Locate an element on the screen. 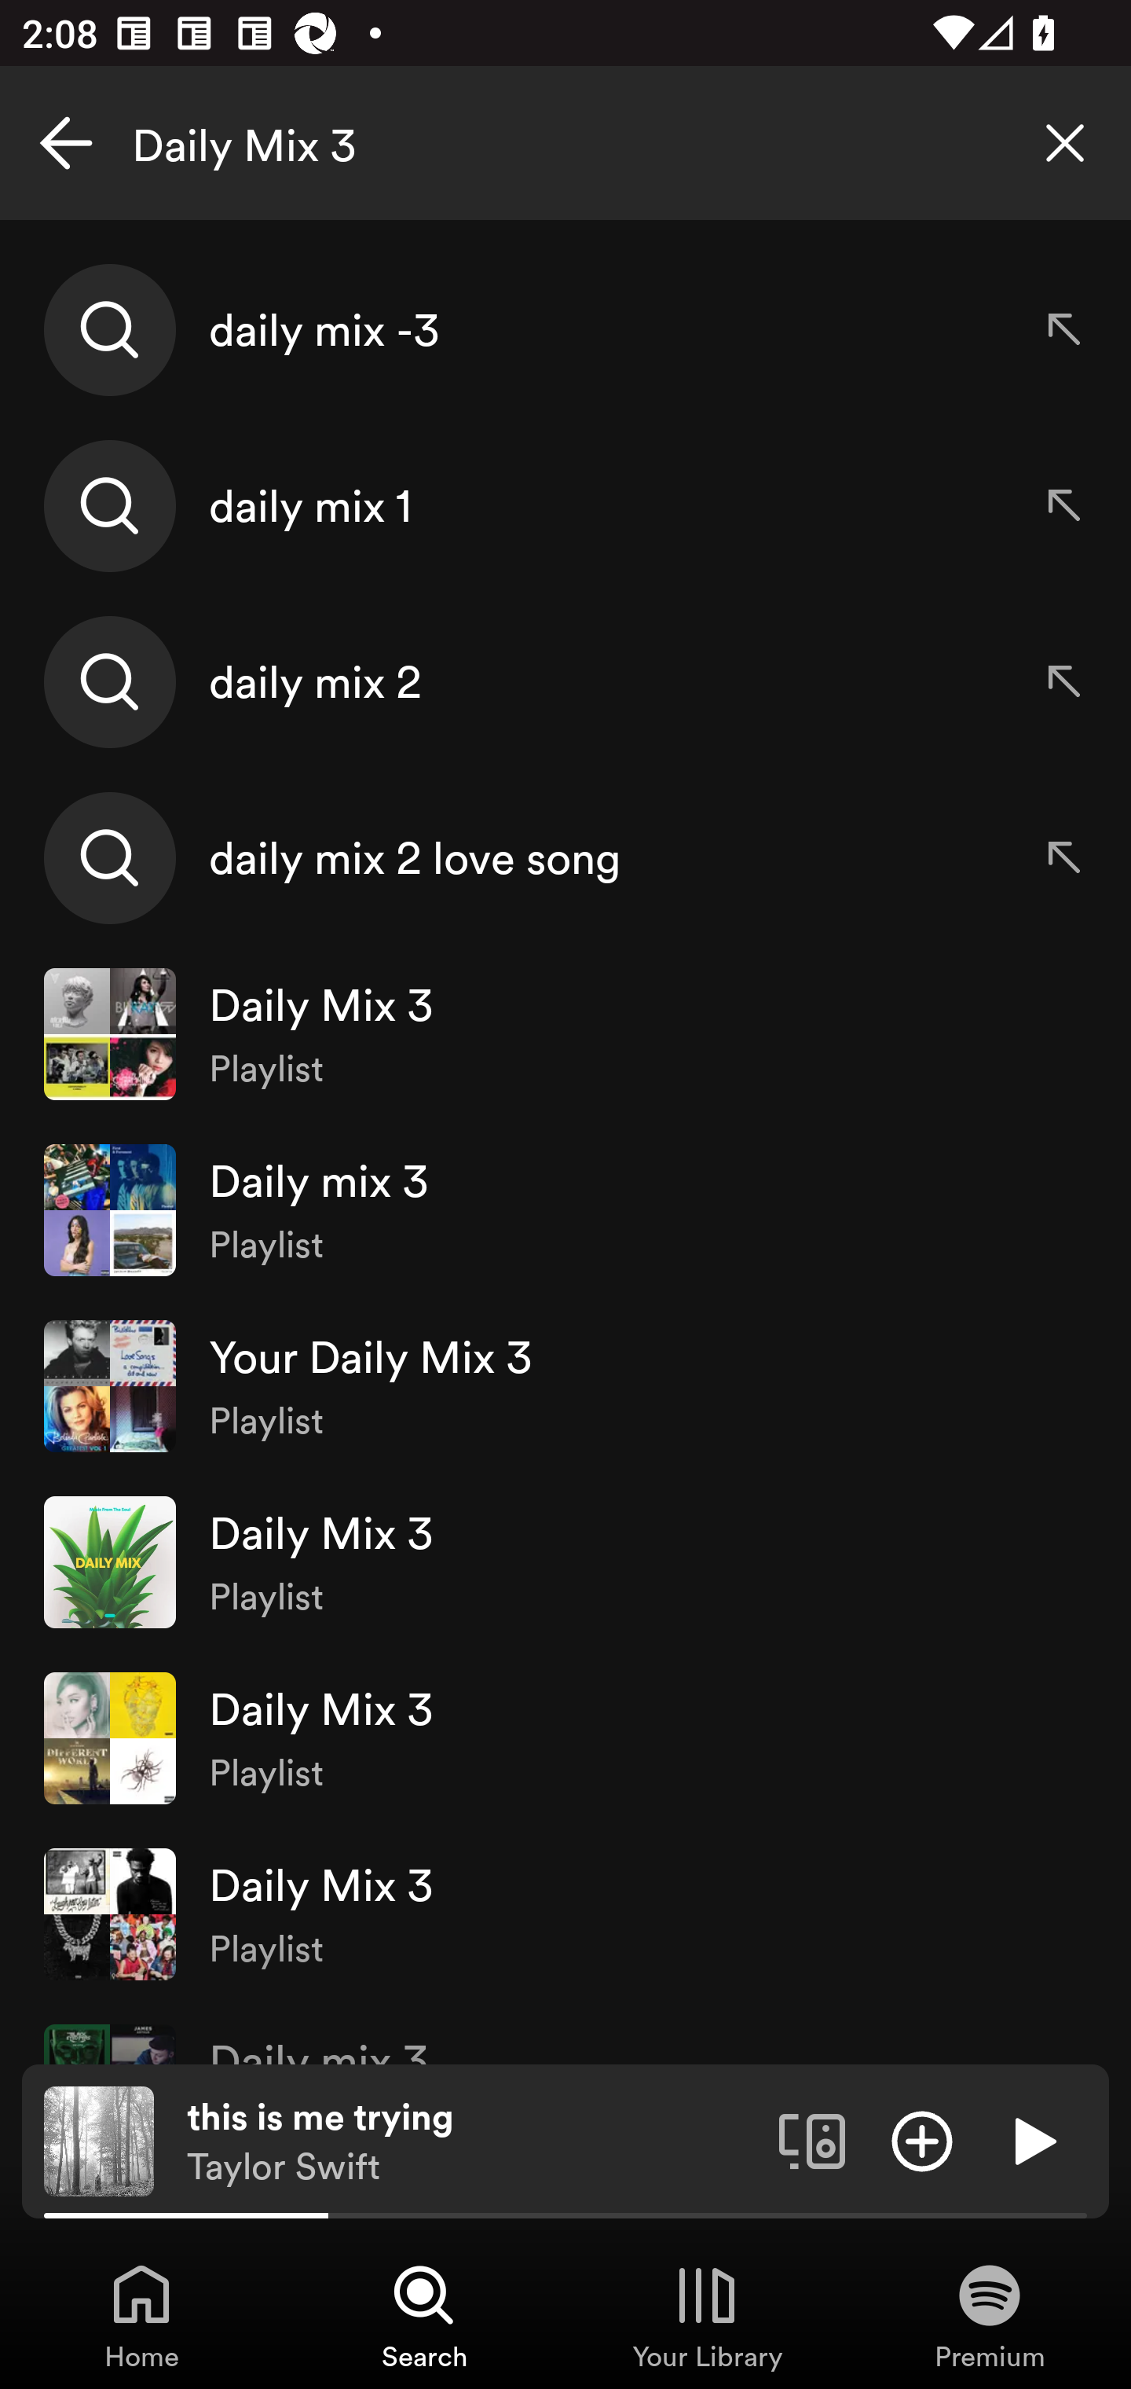 Image resolution: width=1131 pixels, height=2389 pixels. Clear search query is located at coordinates (1065, 143).